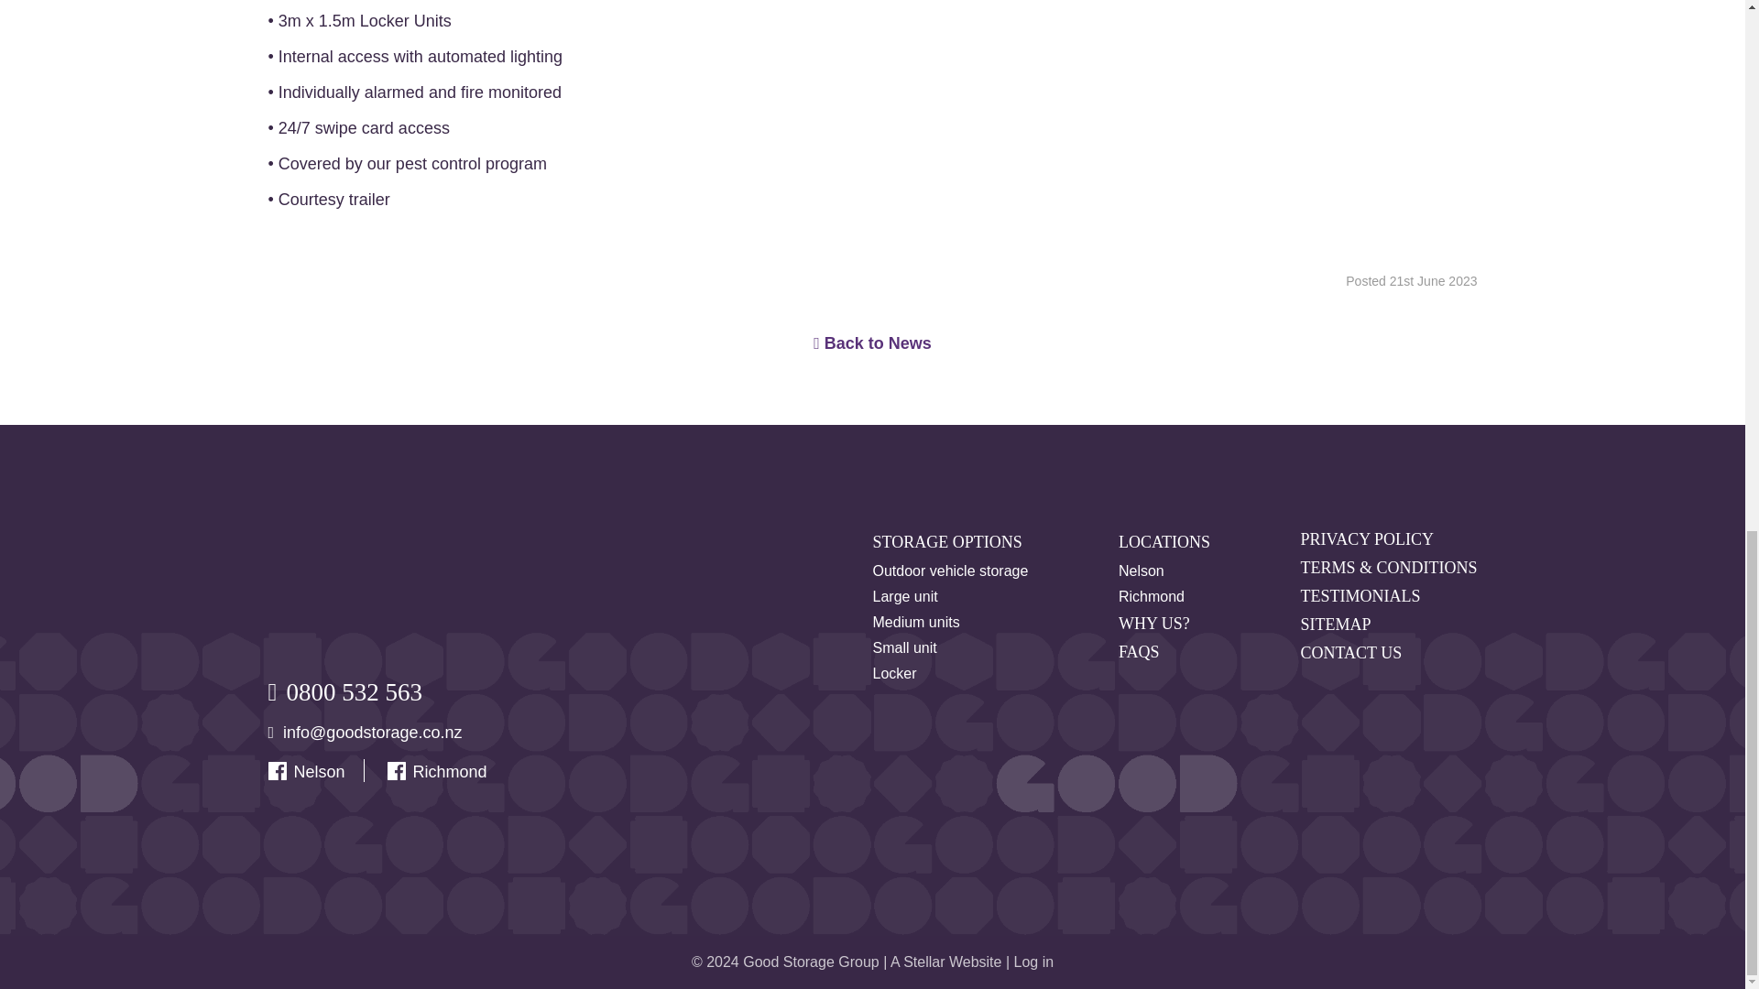 Image resolution: width=1759 pixels, height=989 pixels. I want to click on TESTIMONIALS, so click(1360, 597).